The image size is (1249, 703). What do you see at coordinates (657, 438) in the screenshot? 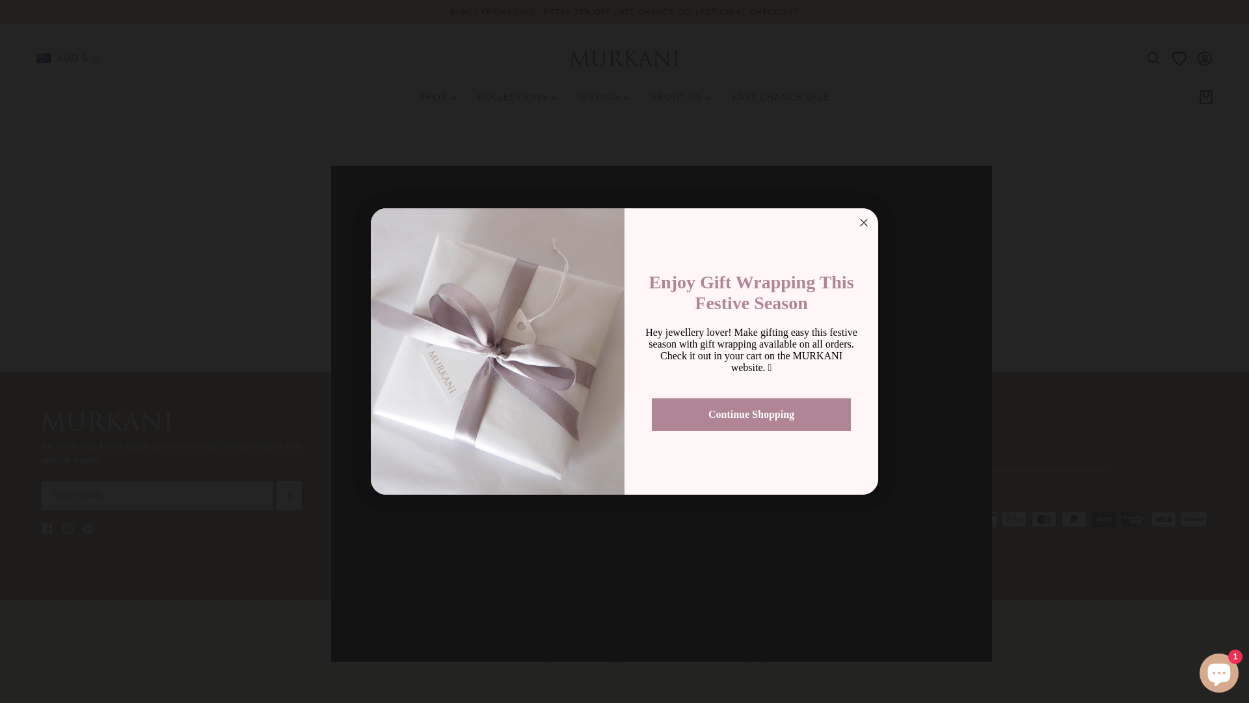
I see `Contact Us` at bounding box center [657, 438].